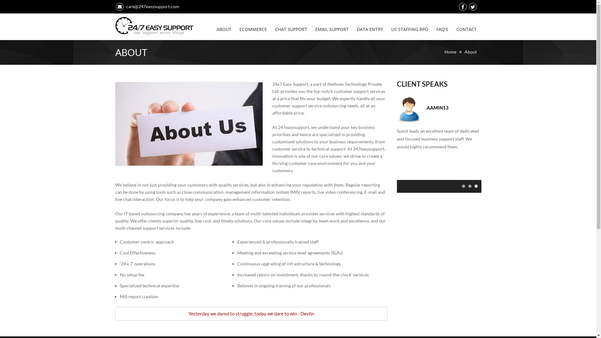 The image size is (601, 338). Describe the element at coordinates (463, 7) in the screenshot. I see `FACEBOOK` at that location.